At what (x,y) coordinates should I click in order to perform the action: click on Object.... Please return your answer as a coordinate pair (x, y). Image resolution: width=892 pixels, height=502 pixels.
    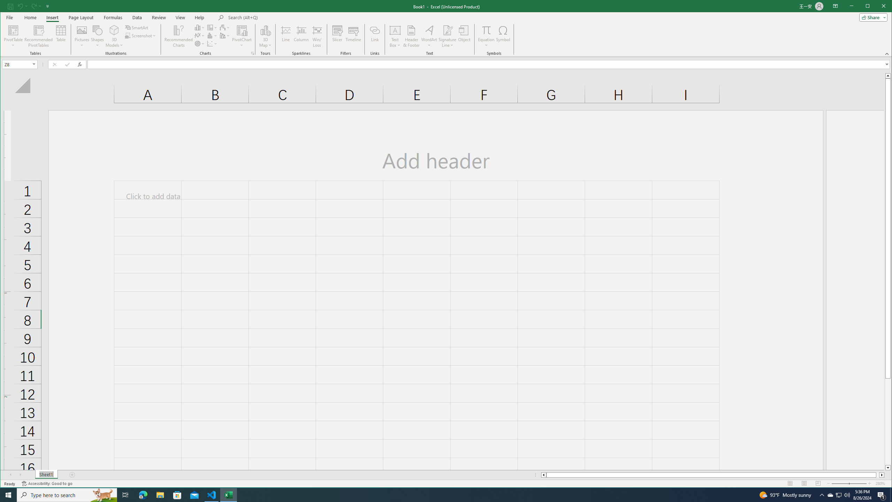
    Looking at the image, I should click on (464, 36).